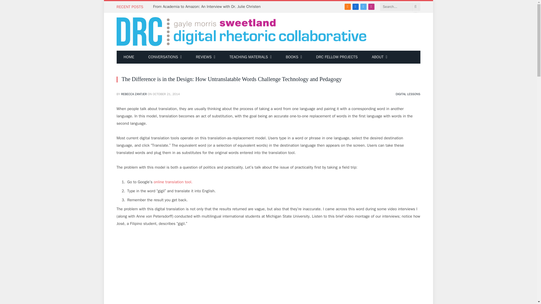 The width and height of the screenshot is (541, 304). What do you see at coordinates (165, 57) in the screenshot?
I see `CONVERSATIONS` at bounding box center [165, 57].